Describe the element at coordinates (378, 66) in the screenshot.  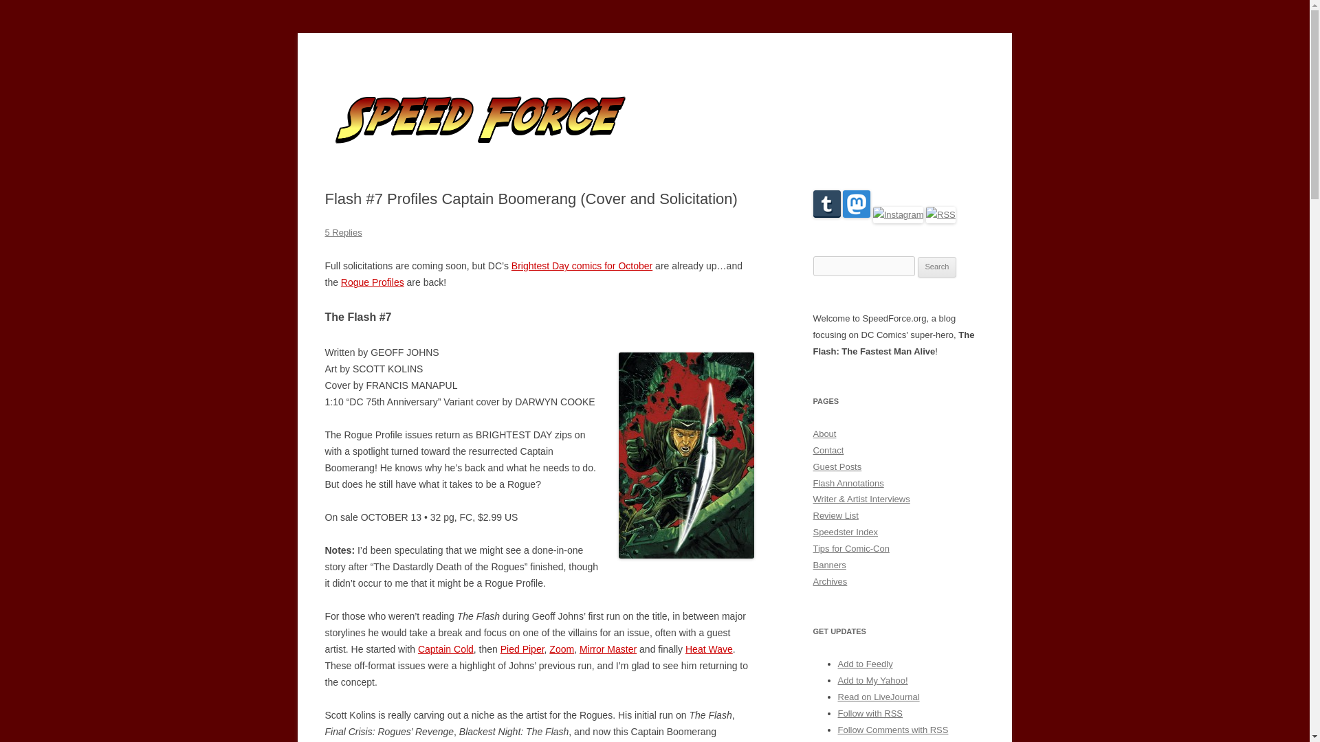
I see `Speed Force` at that location.